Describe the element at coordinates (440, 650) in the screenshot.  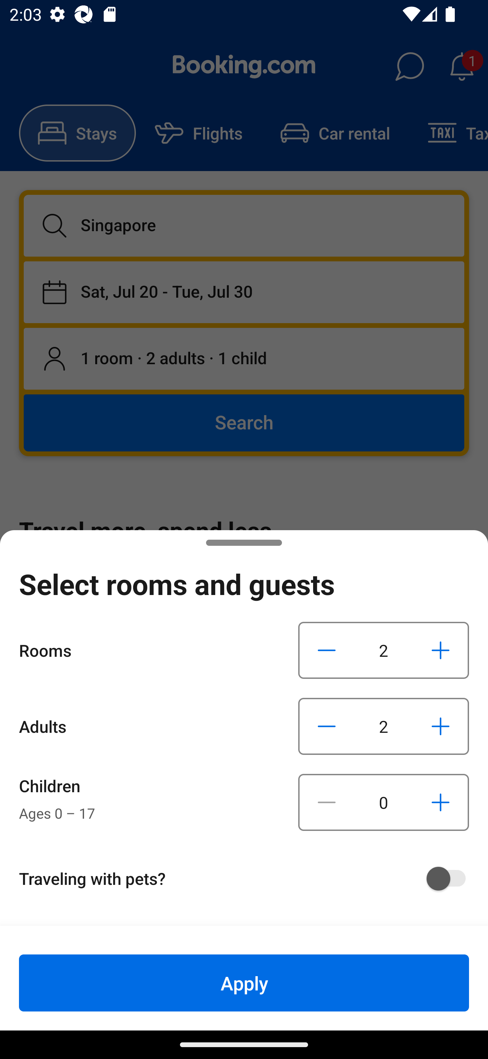
I see `Increase` at that location.